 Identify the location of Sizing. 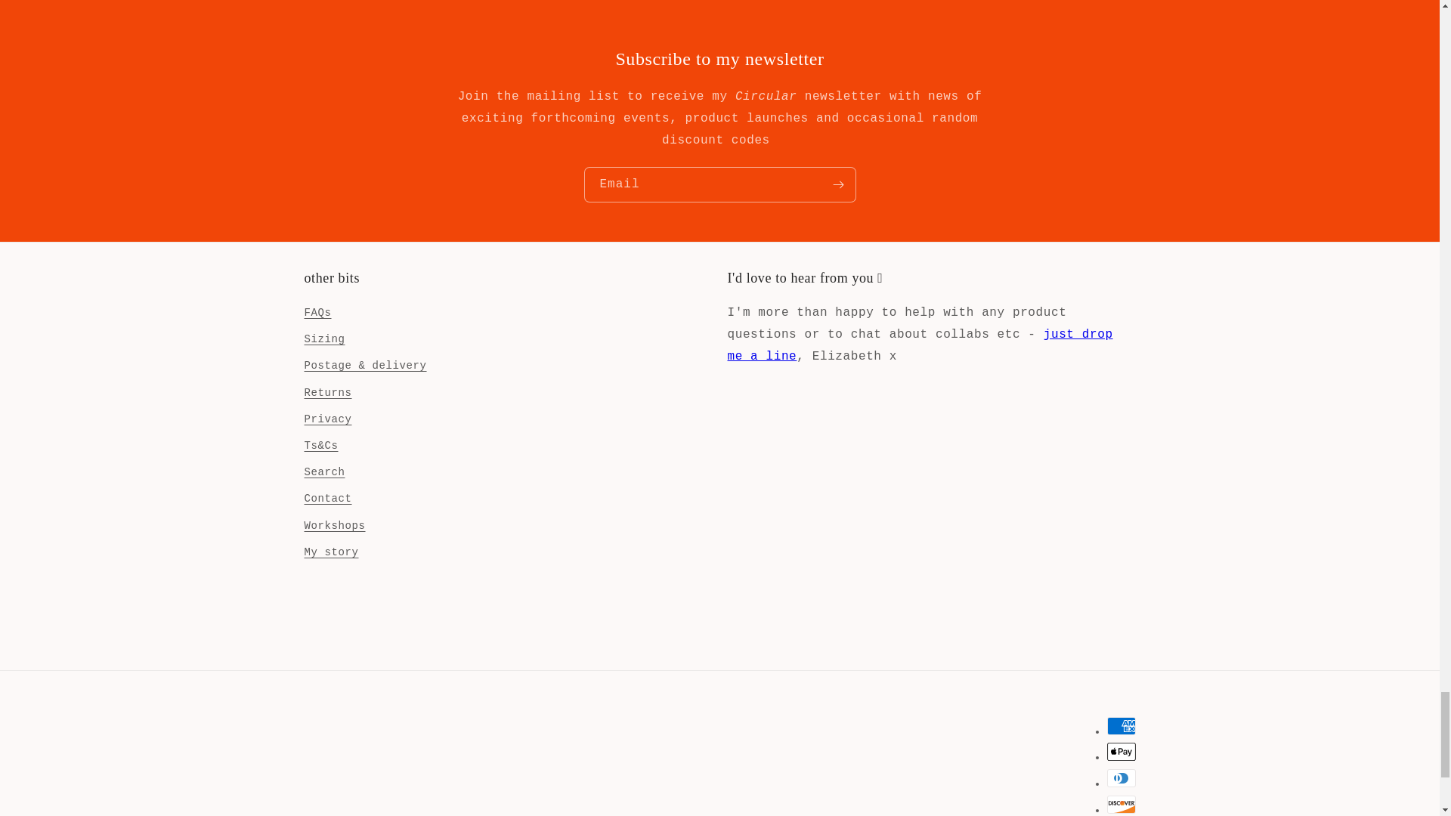
(323, 339).